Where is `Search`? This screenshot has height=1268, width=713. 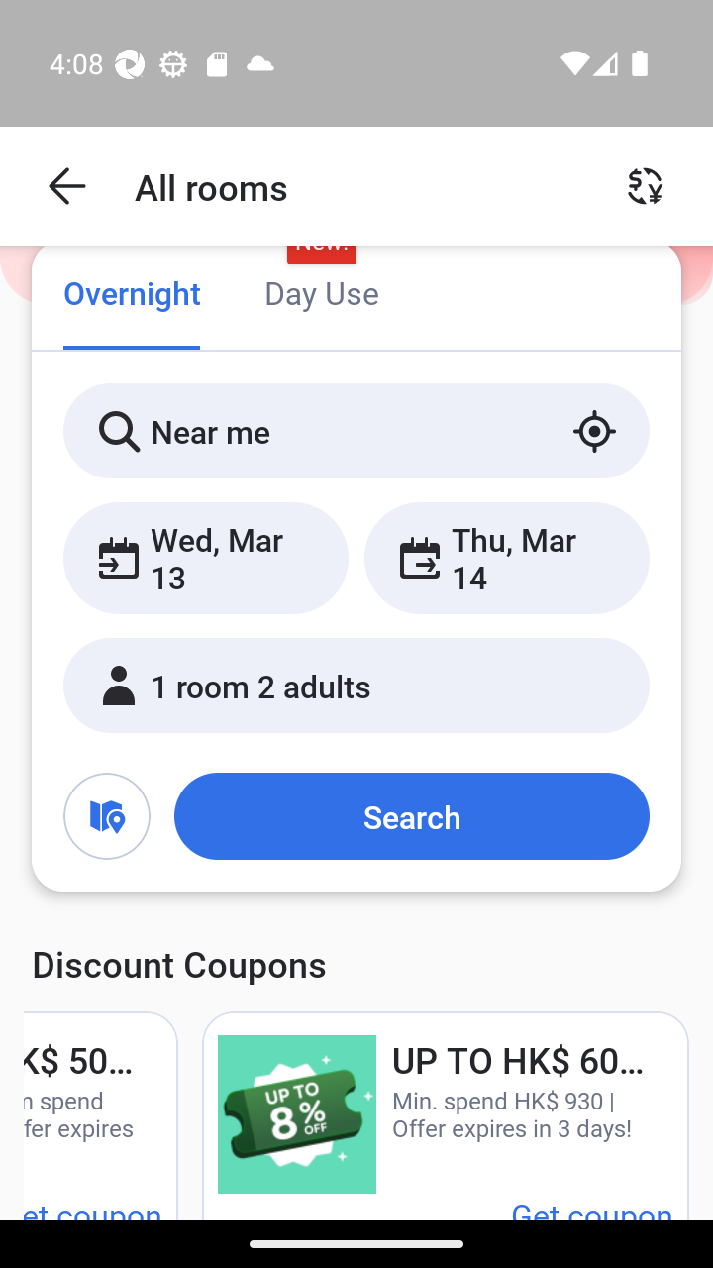
Search is located at coordinates (411, 815).